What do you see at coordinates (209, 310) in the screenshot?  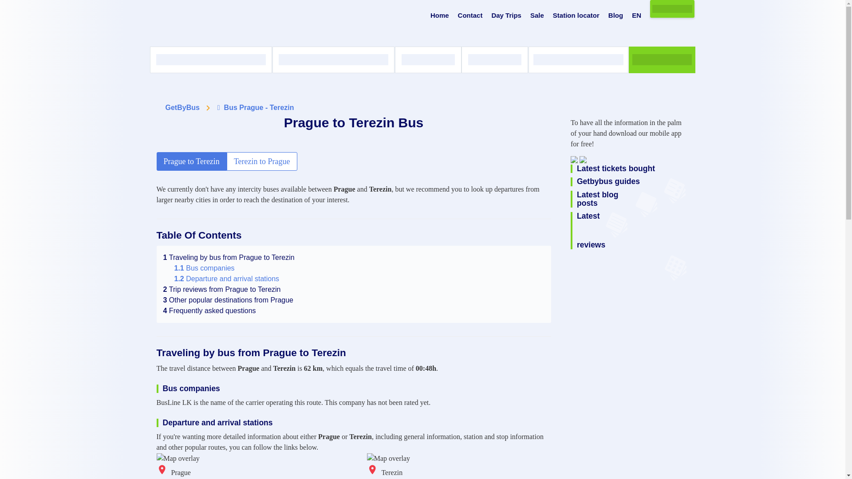 I see `Frequently asked questions` at bounding box center [209, 310].